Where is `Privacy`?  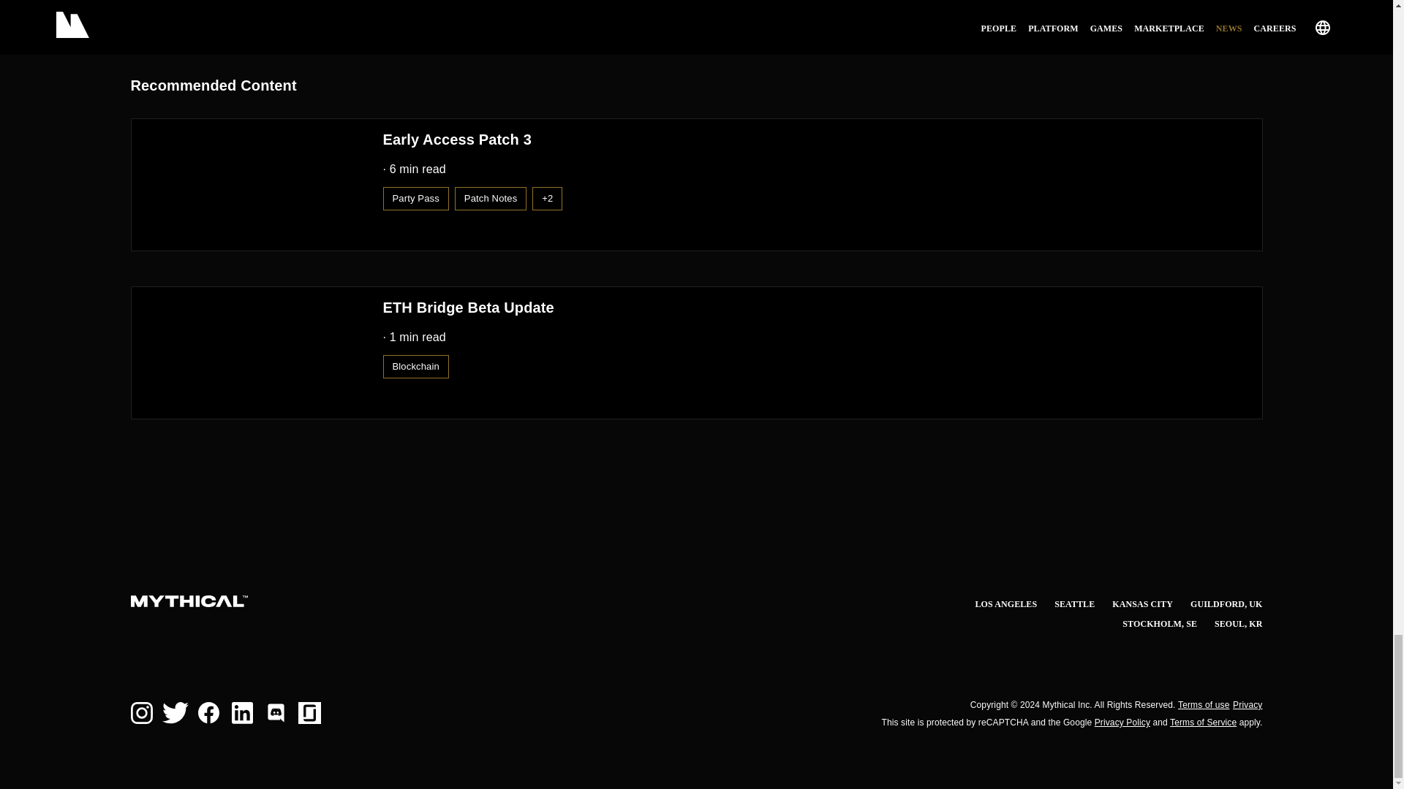
Privacy is located at coordinates (1248, 704).